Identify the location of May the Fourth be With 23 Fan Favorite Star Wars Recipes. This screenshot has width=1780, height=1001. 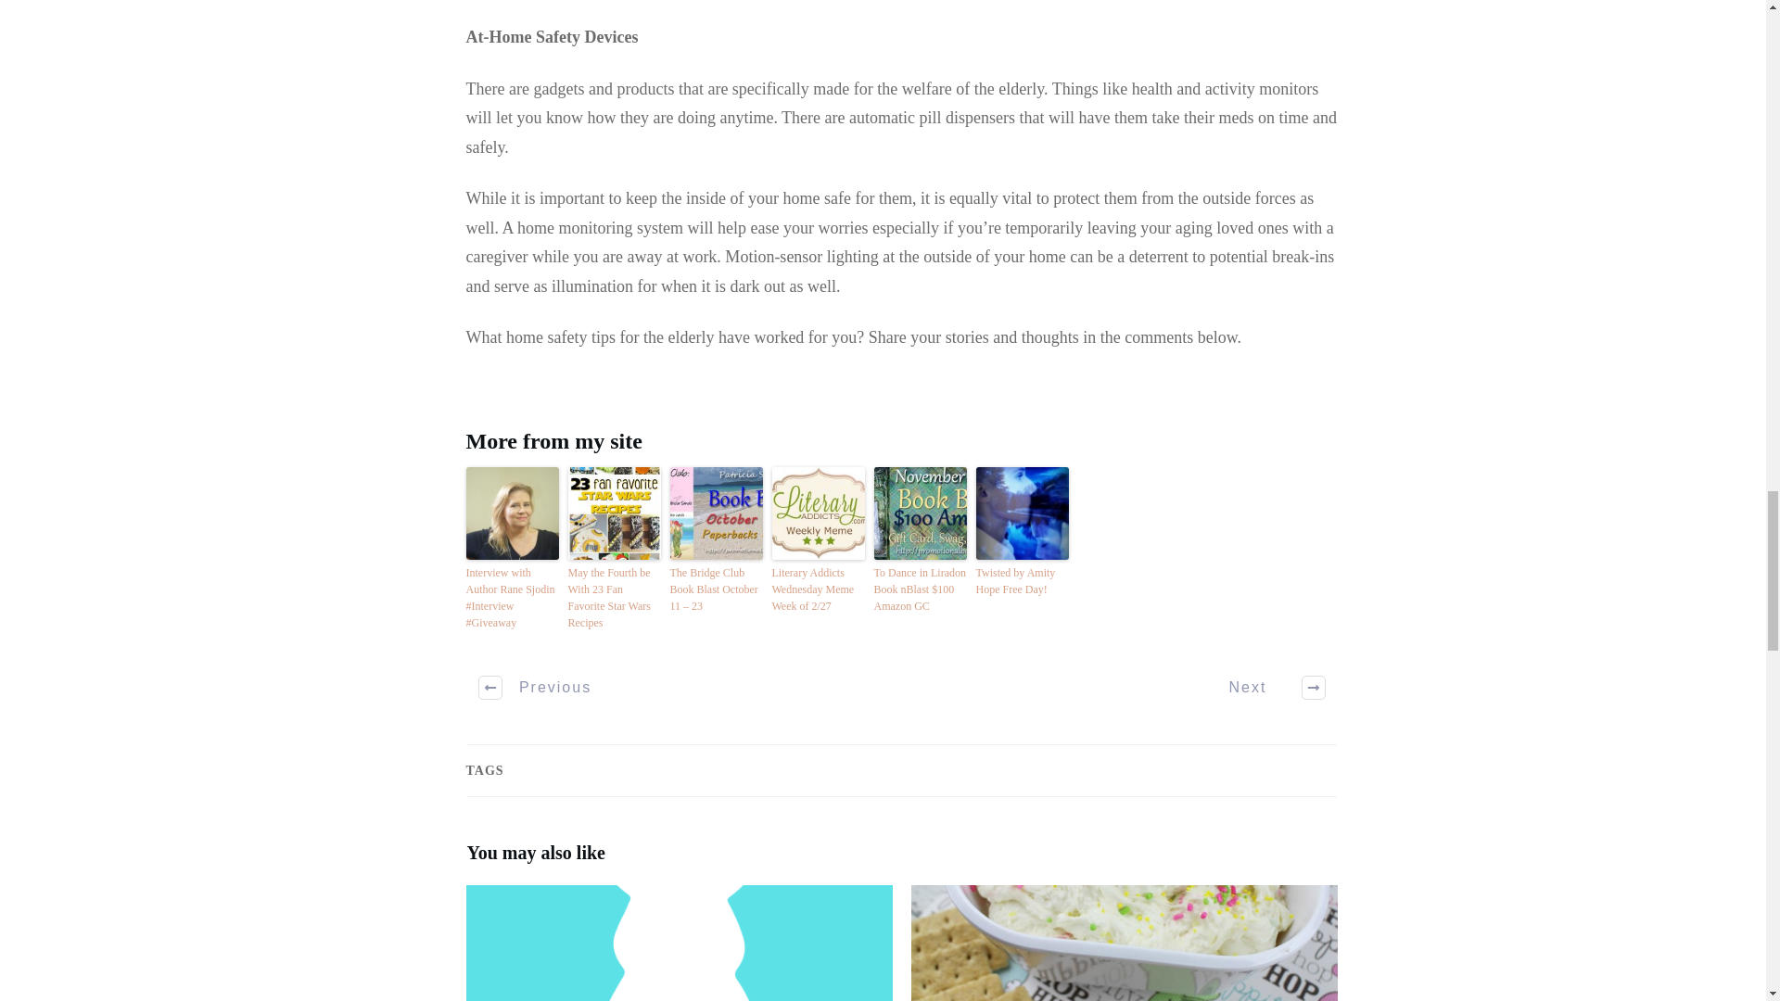
(614, 598).